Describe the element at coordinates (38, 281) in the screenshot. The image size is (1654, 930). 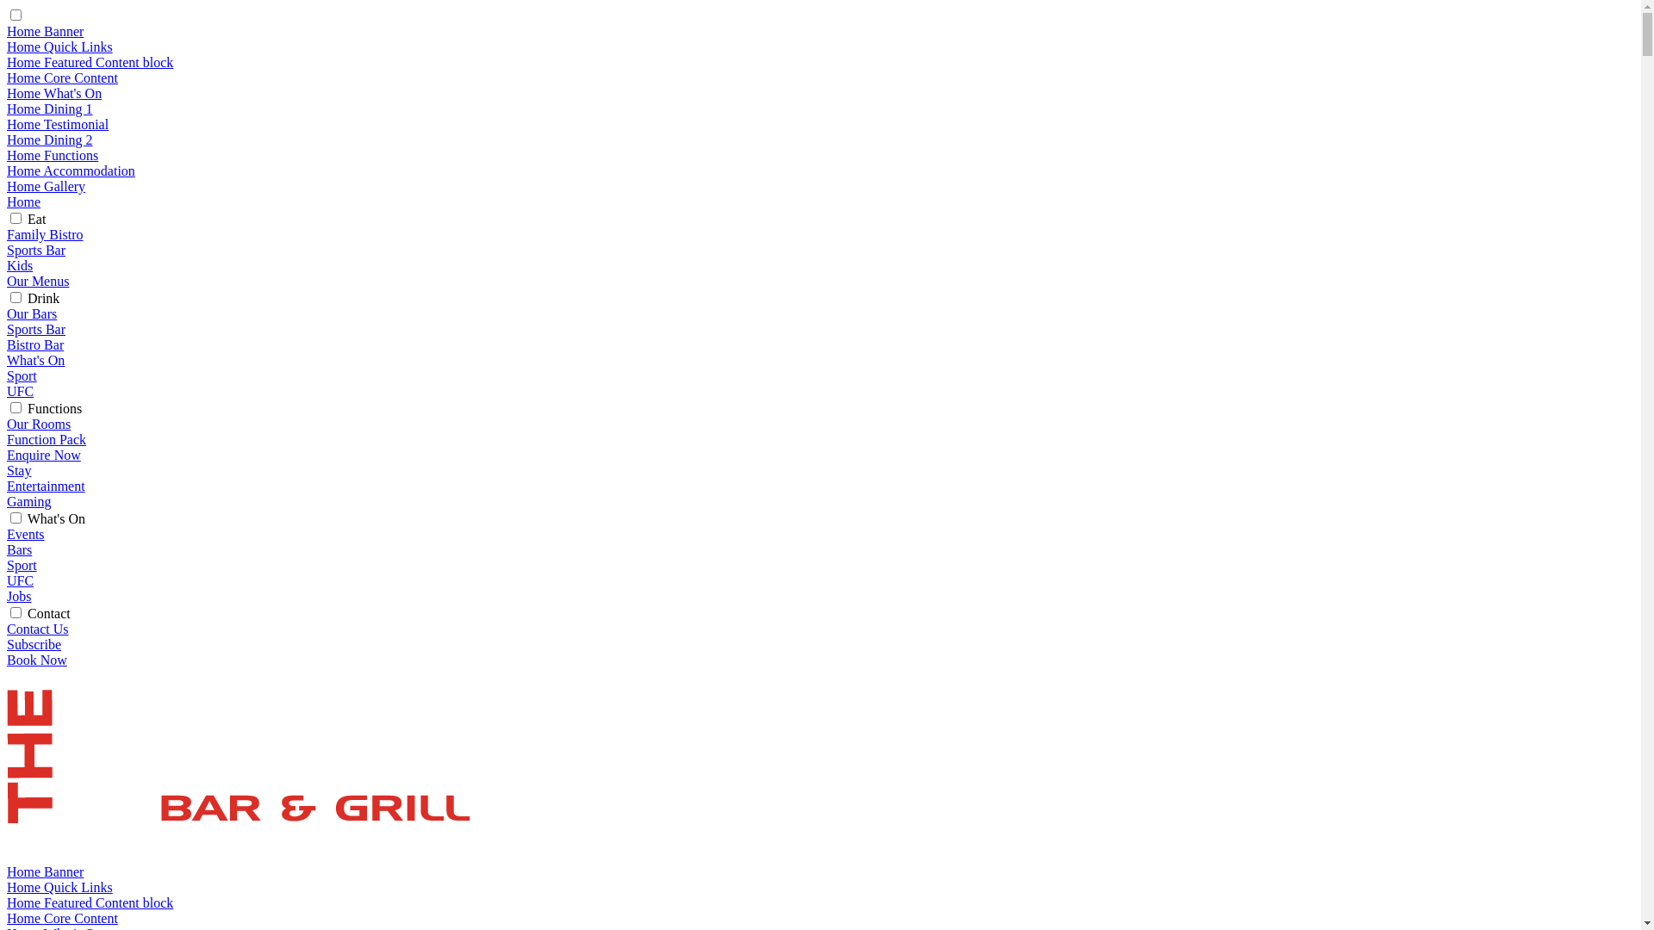
I see `Our Menus` at that location.